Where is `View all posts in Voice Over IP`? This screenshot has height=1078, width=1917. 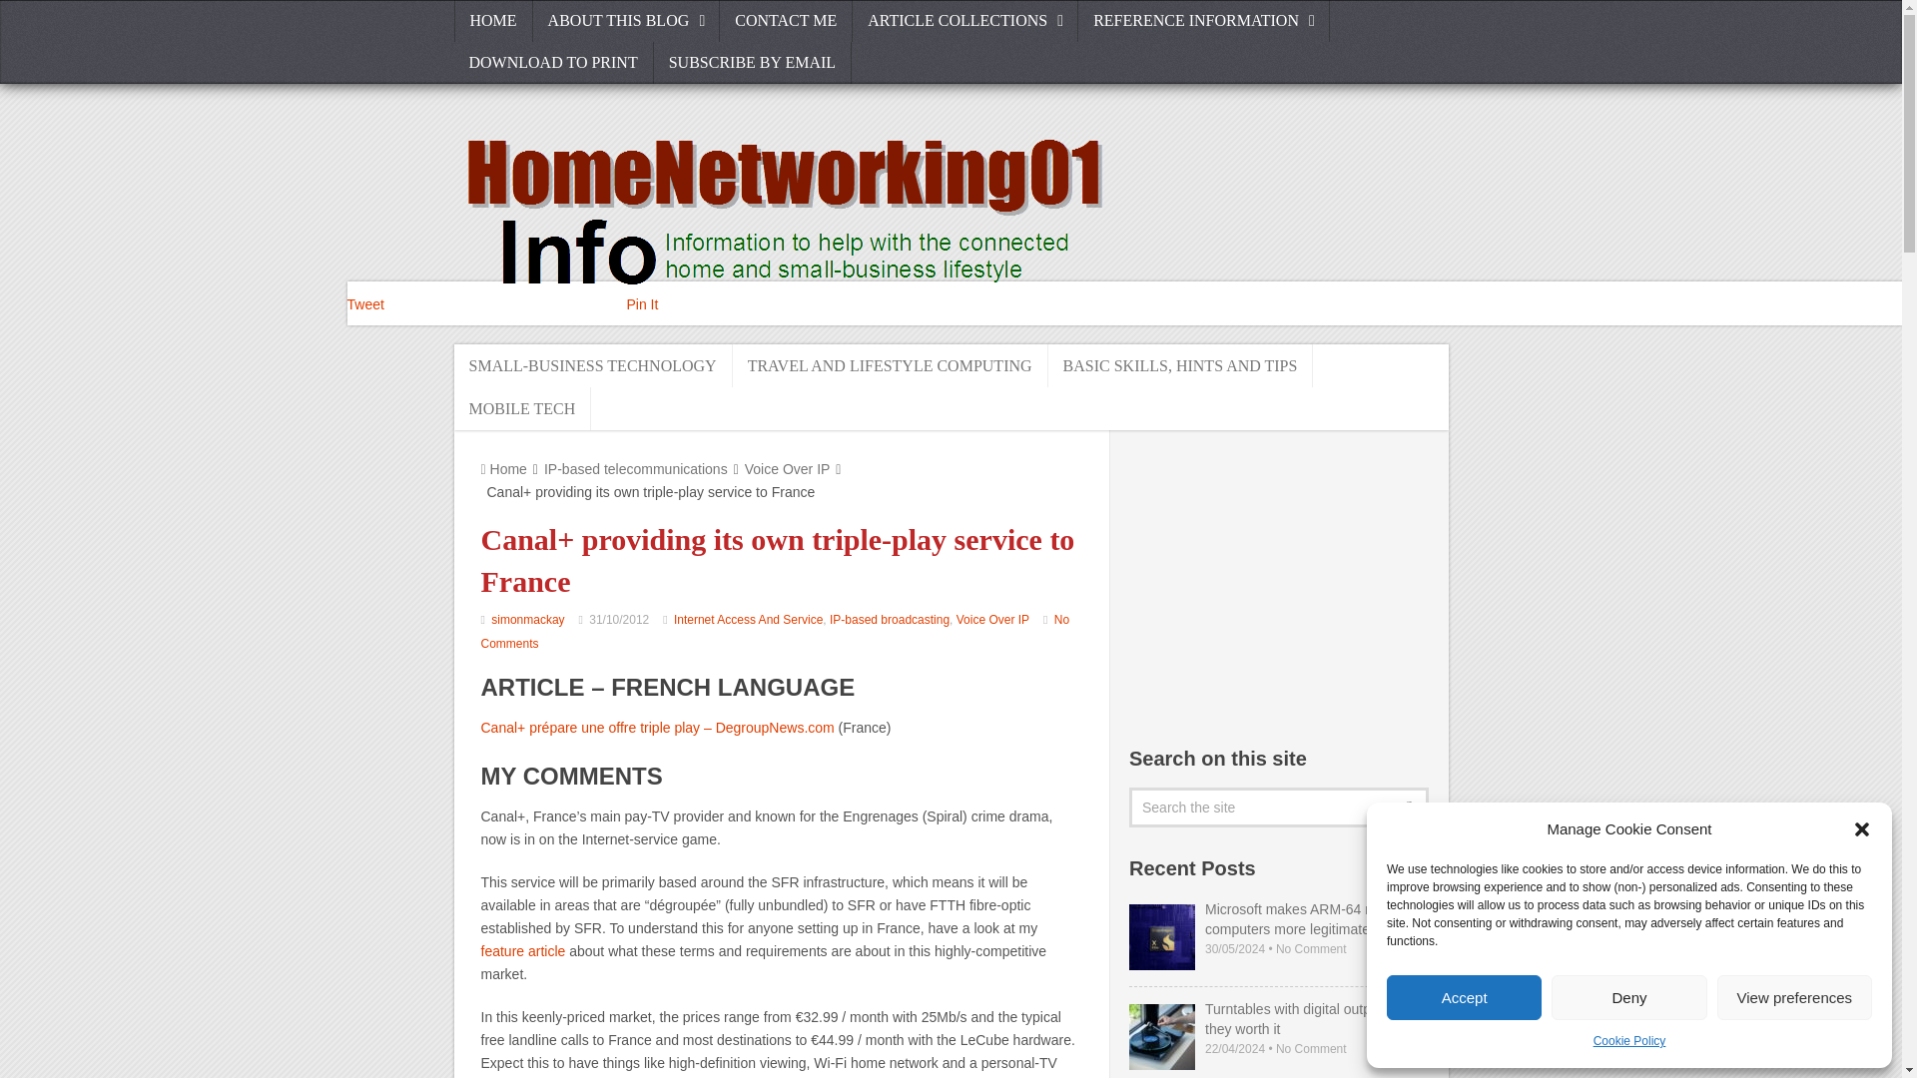 View all posts in Voice Over IP is located at coordinates (992, 619).